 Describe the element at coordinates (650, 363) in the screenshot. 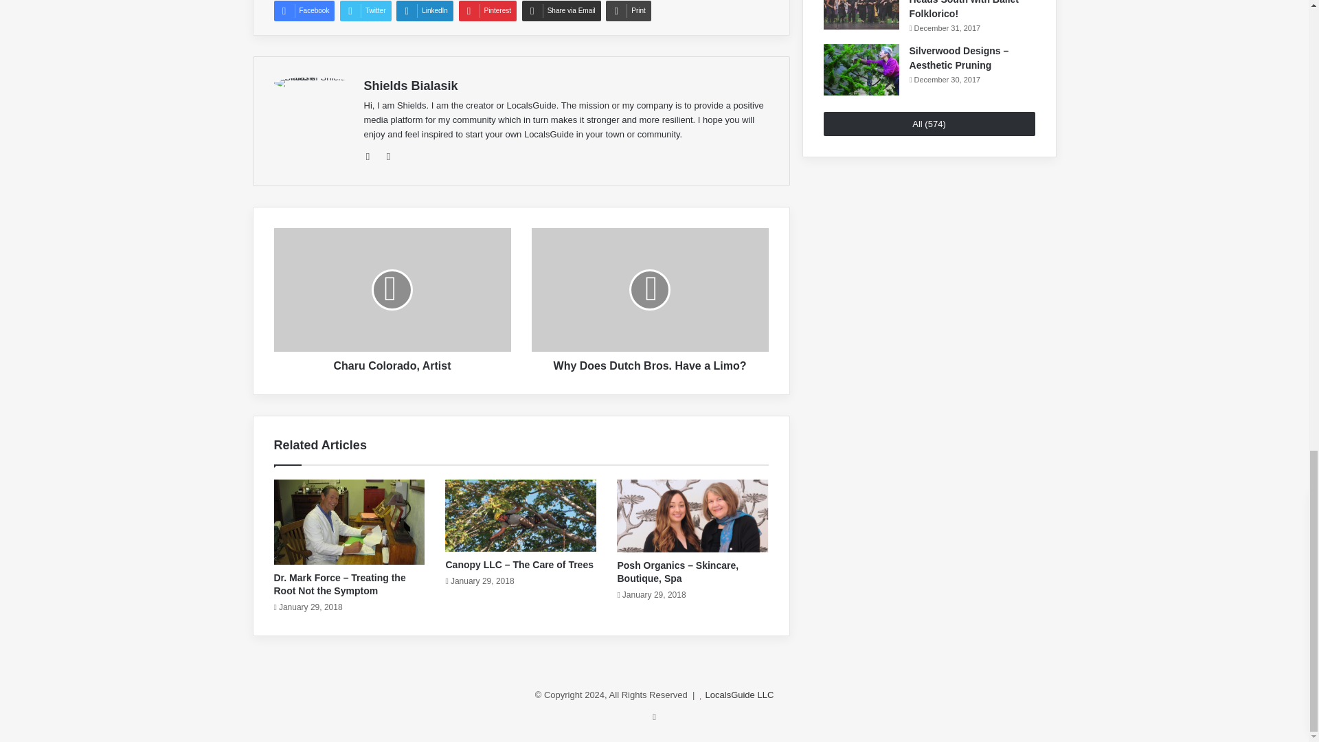

I see `Why Does Dutch Bros. Have a Limo?` at that location.